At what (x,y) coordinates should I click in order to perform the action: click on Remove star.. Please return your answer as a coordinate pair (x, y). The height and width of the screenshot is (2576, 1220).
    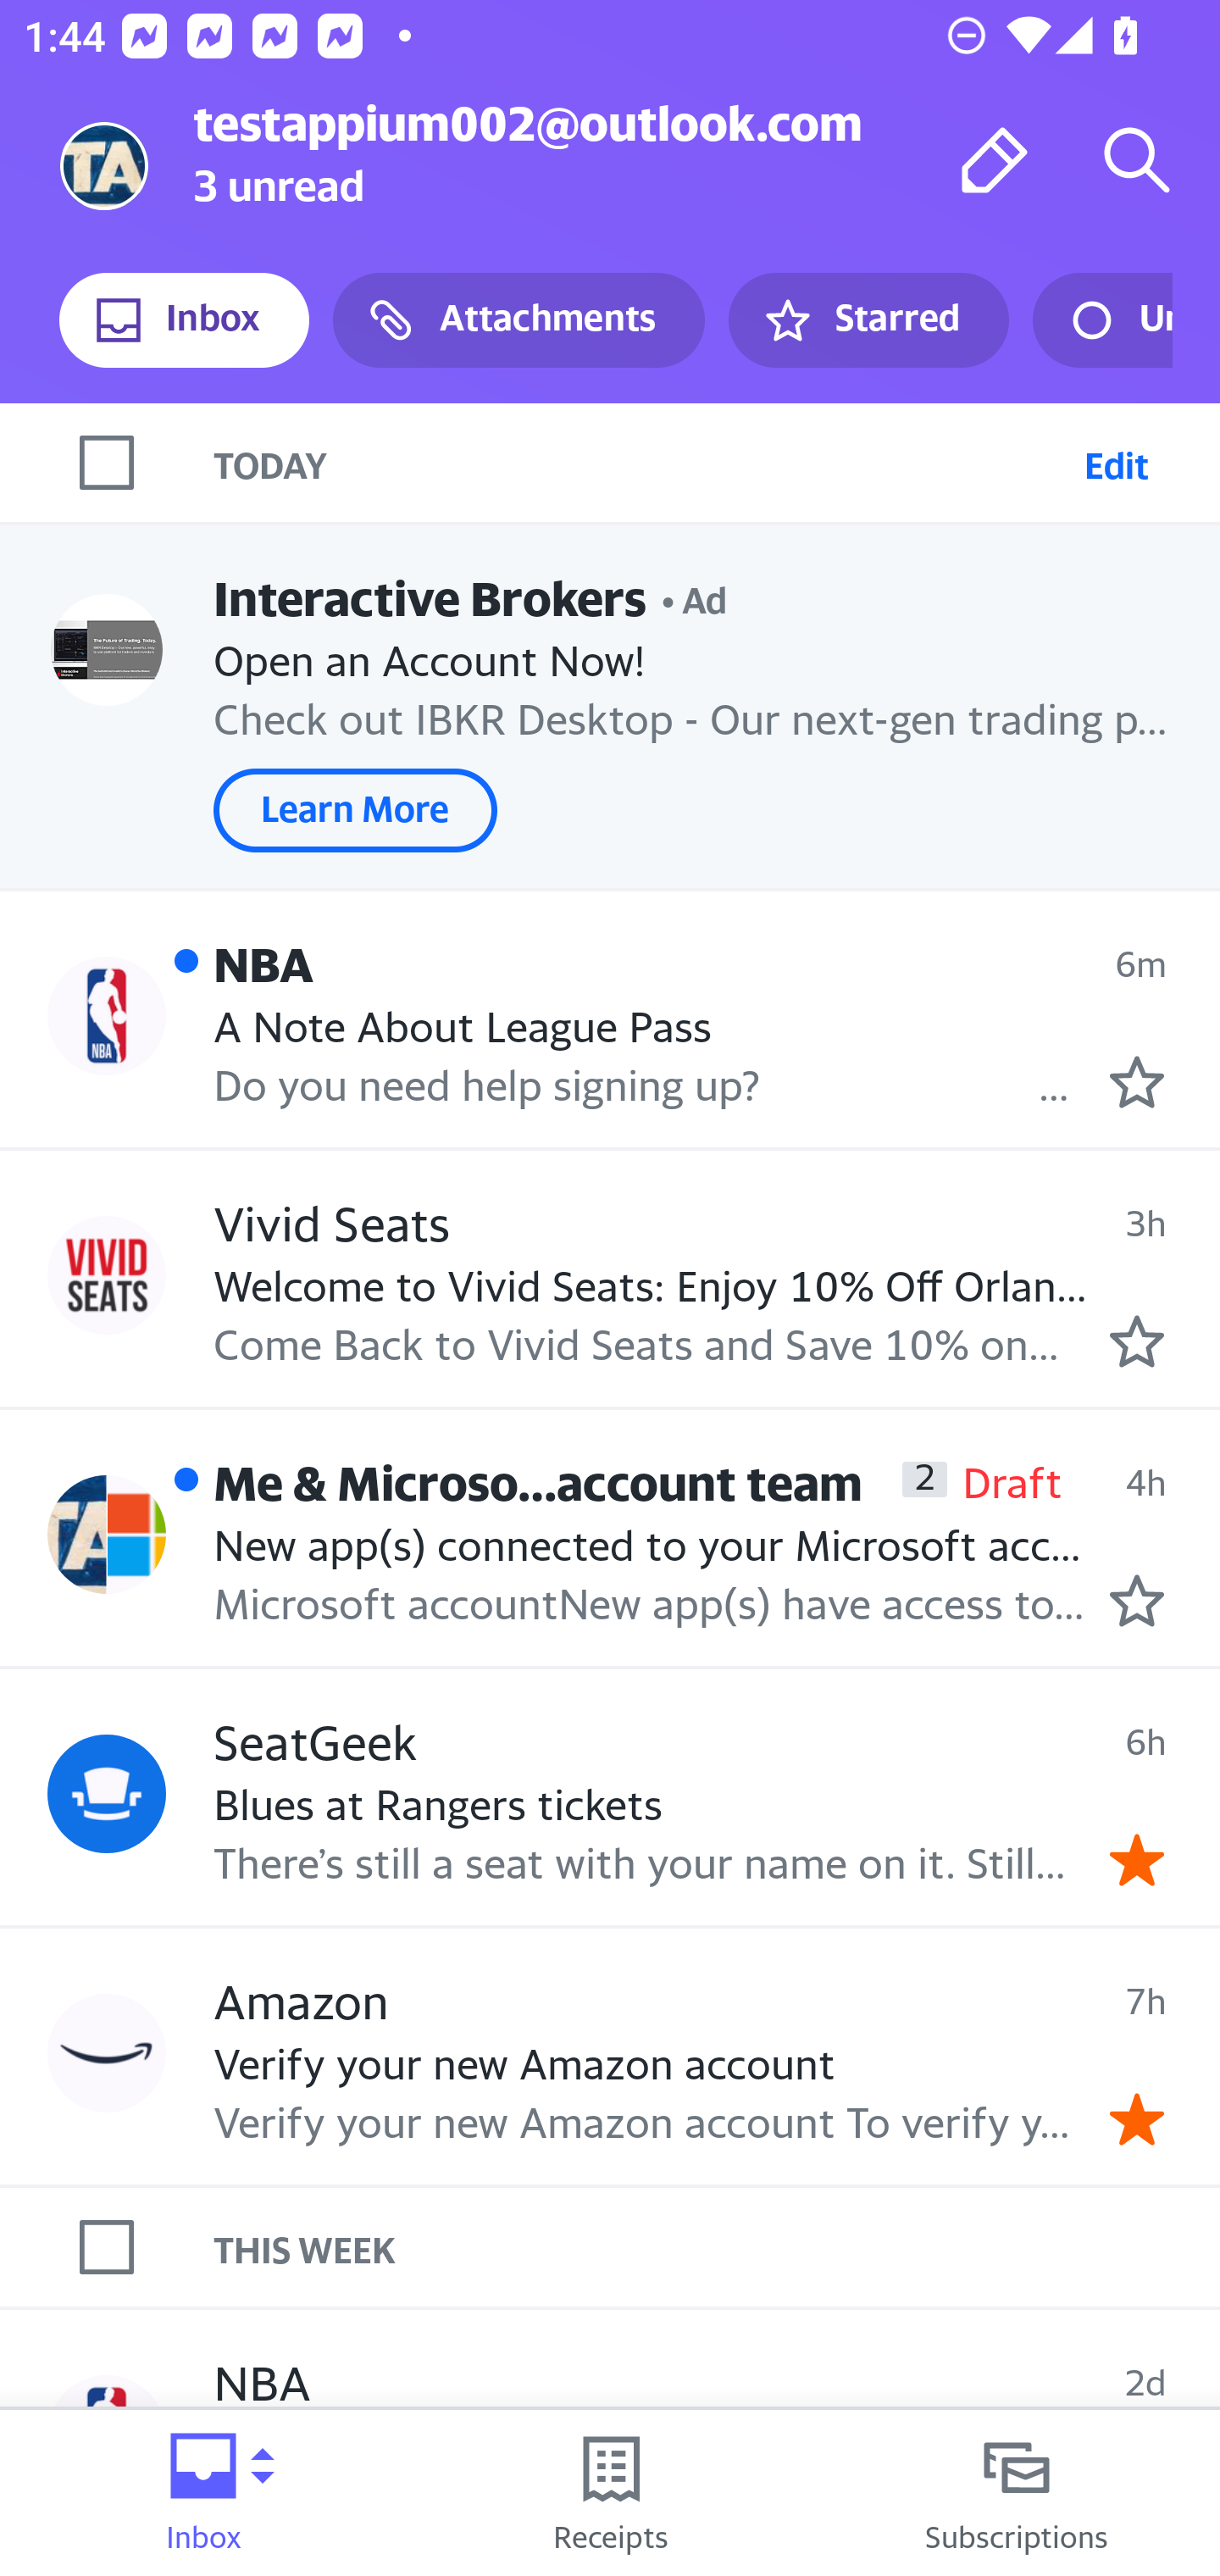
    Looking at the image, I should click on (1137, 1861).